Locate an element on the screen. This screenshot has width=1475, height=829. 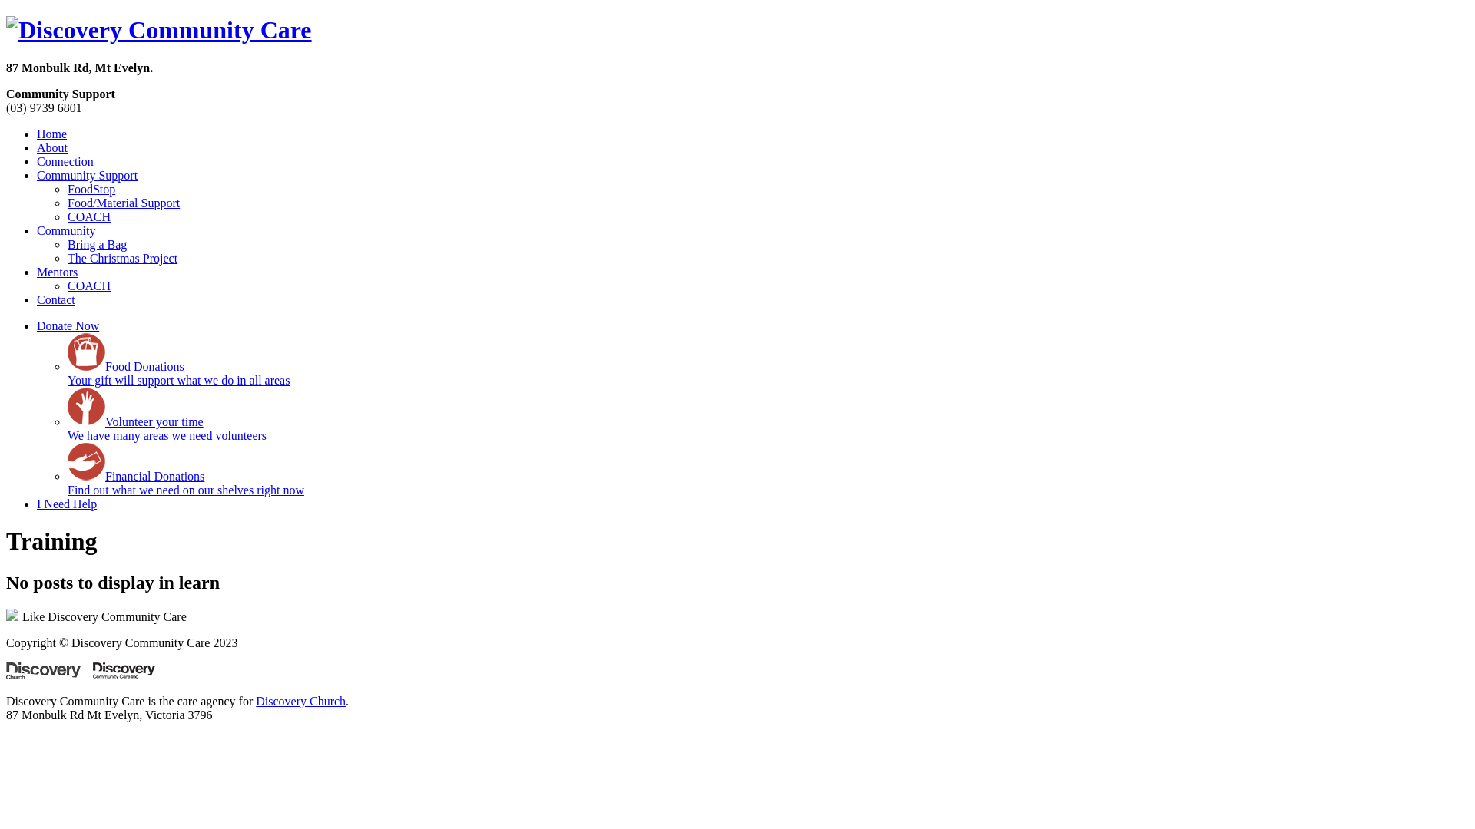
I Need Help is located at coordinates (67, 504).